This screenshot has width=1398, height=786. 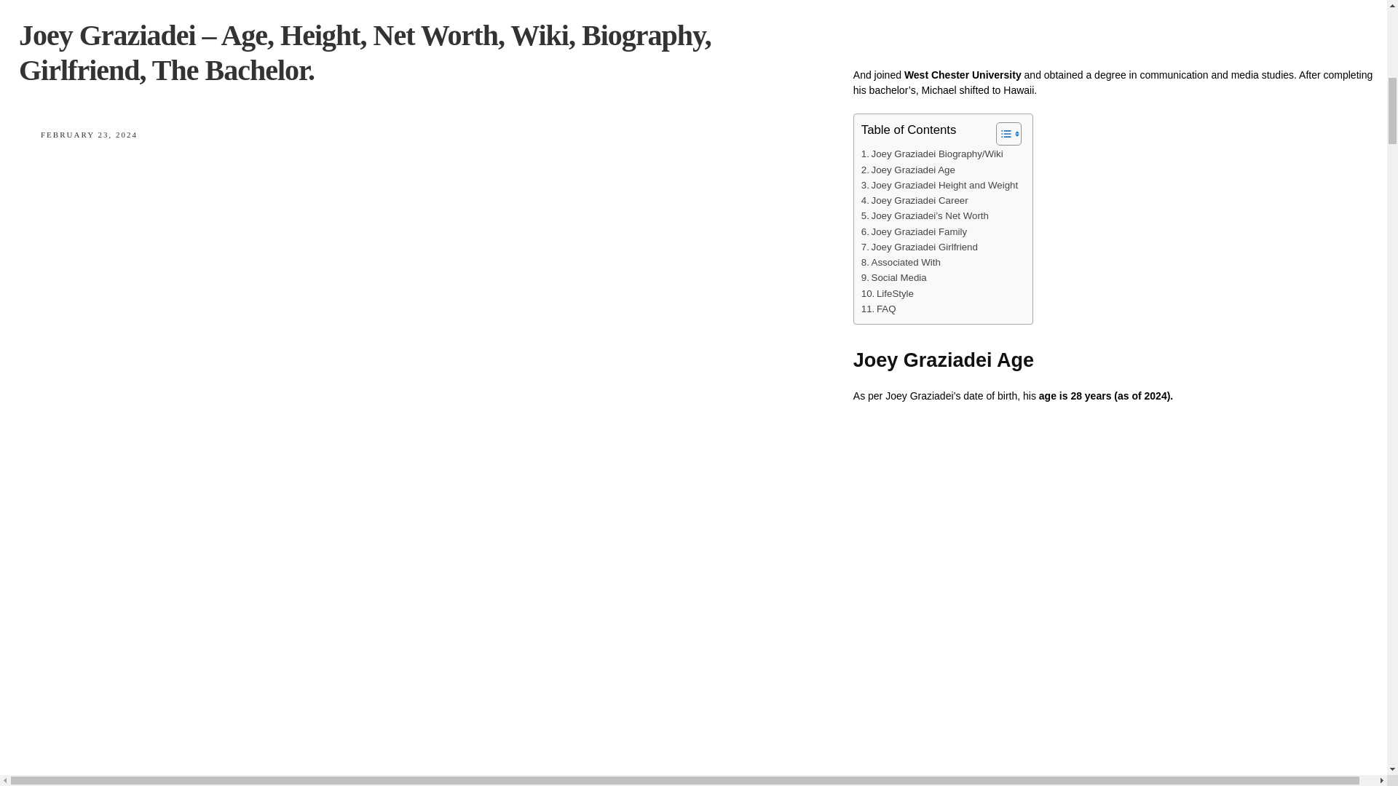 I want to click on LifeStyle, so click(x=887, y=293).